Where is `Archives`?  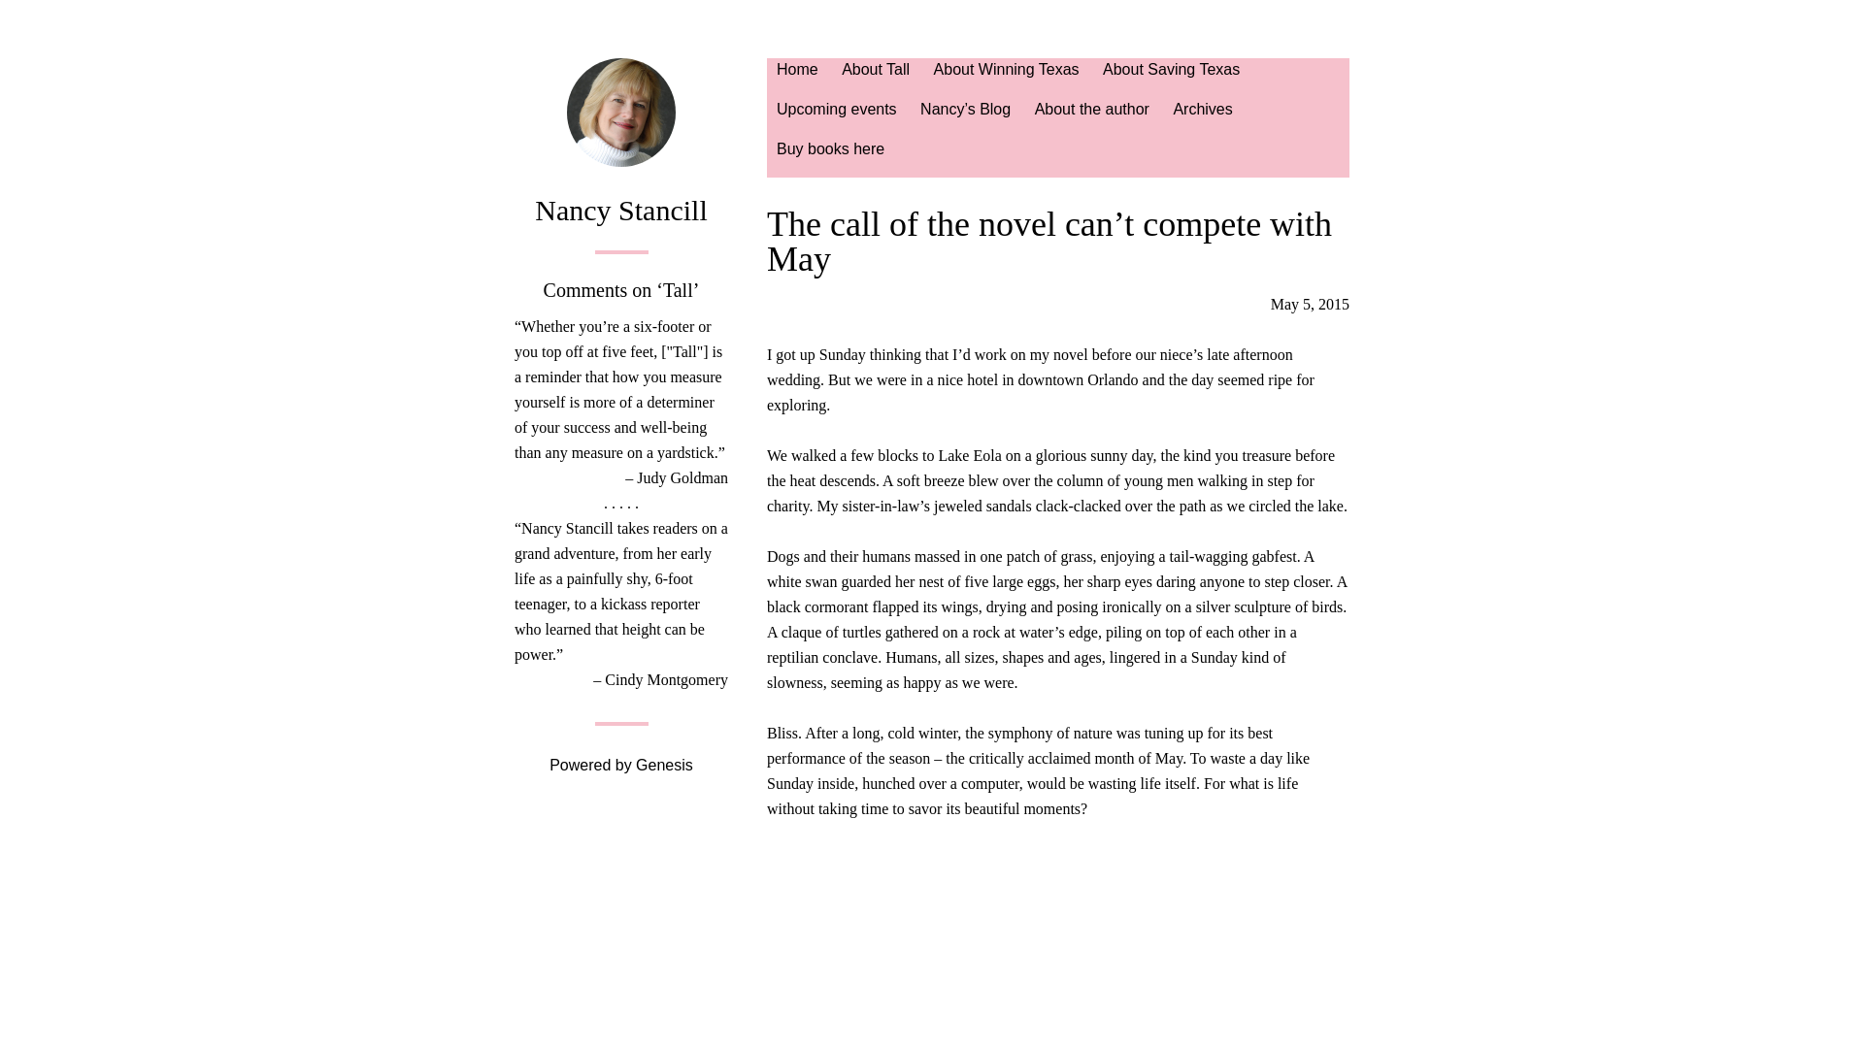 Archives is located at coordinates (1202, 117).